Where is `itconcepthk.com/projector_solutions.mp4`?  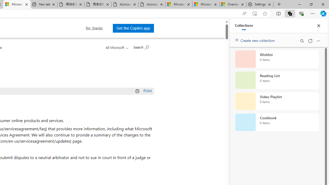 itconcepthk.com/projector_solutions.mp4 is located at coordinates (152, 5).